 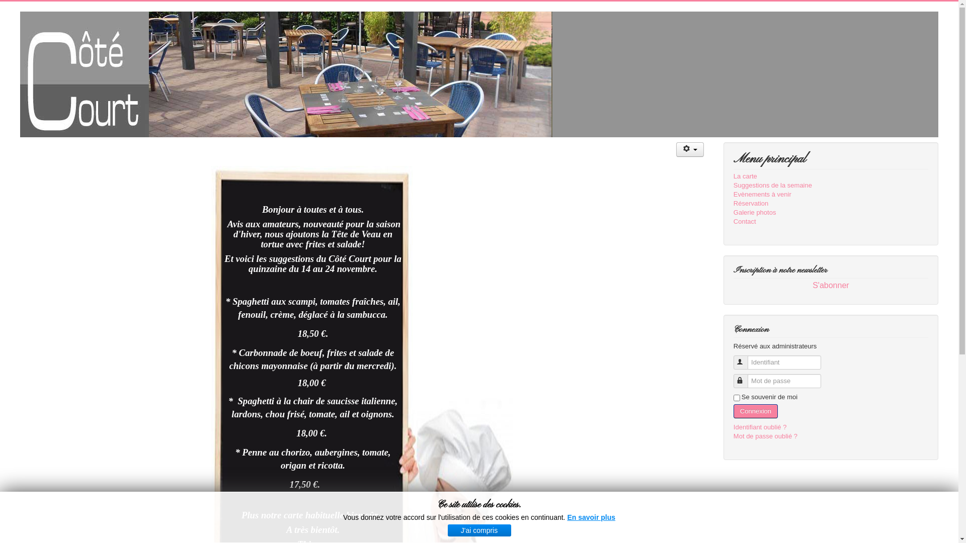 What do you see at coordinates (831, 186) in the screenshot?
I see `Suggestions de la semaine` at bounding box center [831, 186].